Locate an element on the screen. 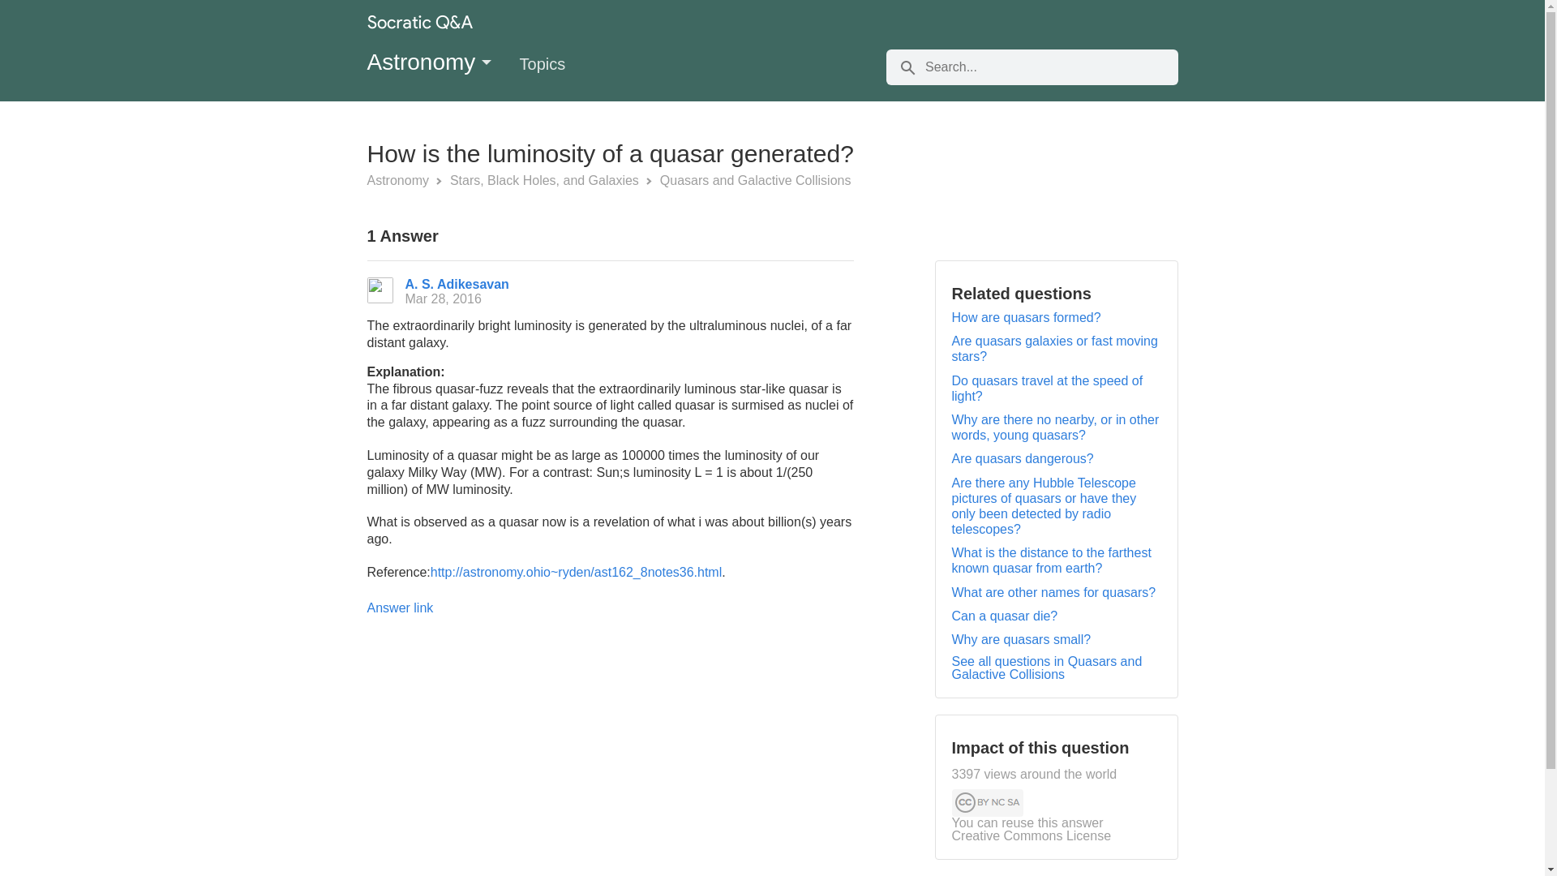 Image resolution: width=1557 pixels, height=876 pixels. Why are quasars small? is located at coordinates (1021, 639).